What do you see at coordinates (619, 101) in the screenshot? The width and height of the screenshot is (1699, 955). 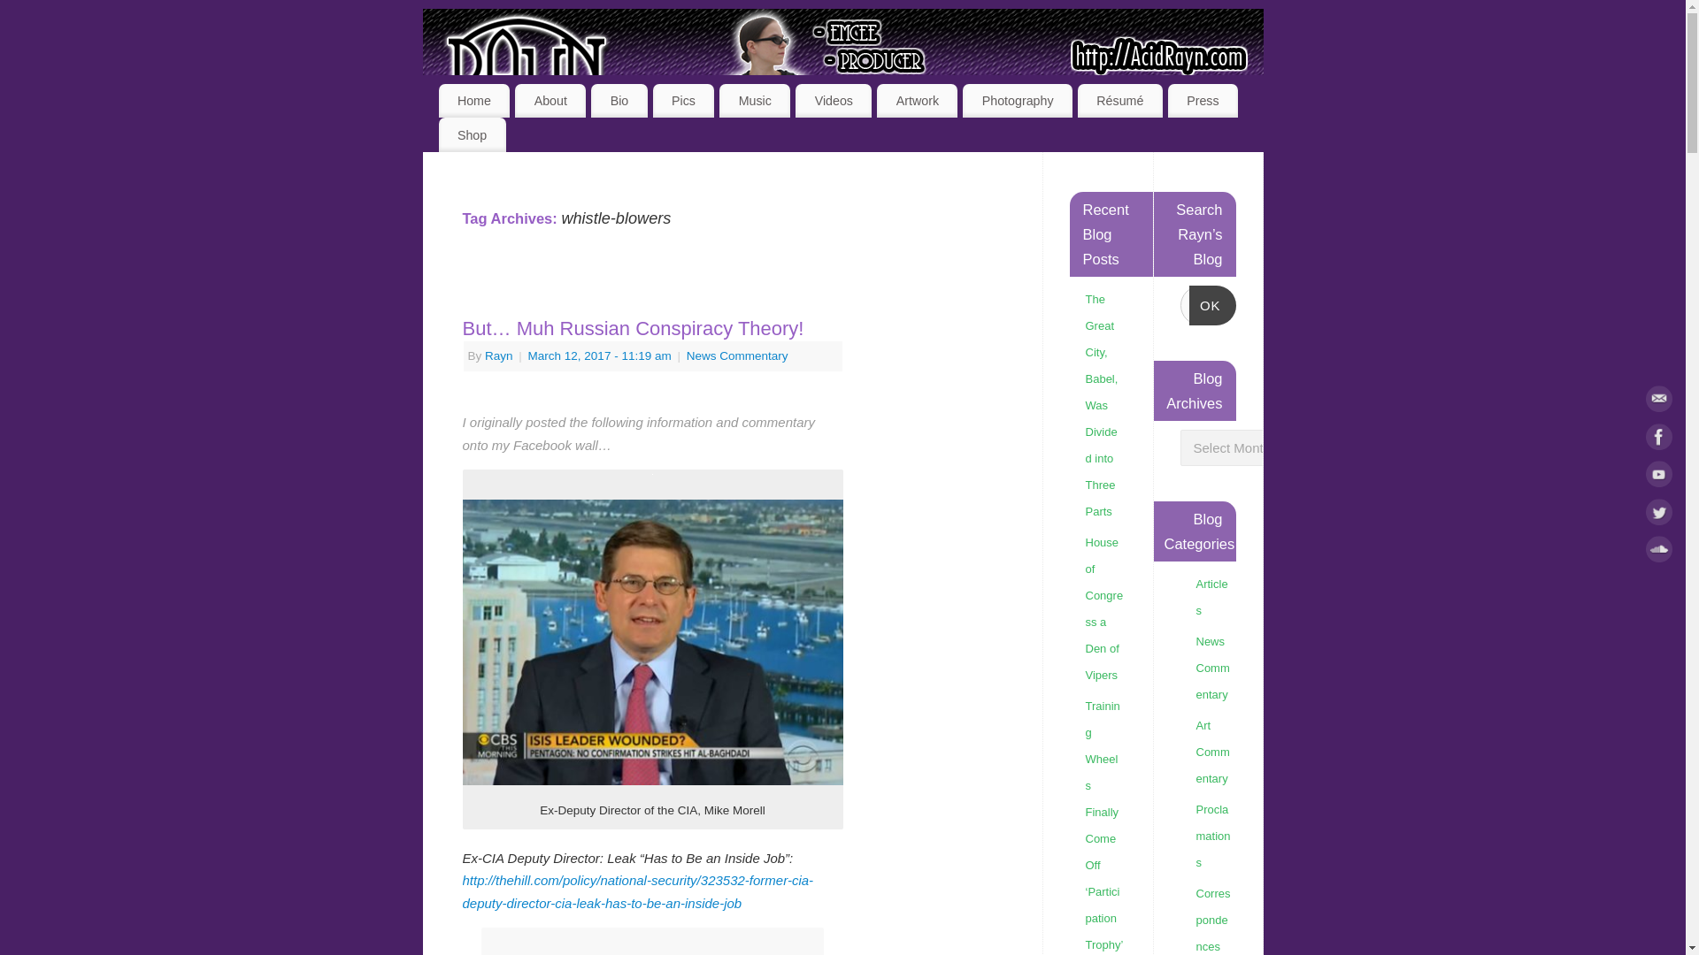 I see `Bio` at bounding box center [619, 101].